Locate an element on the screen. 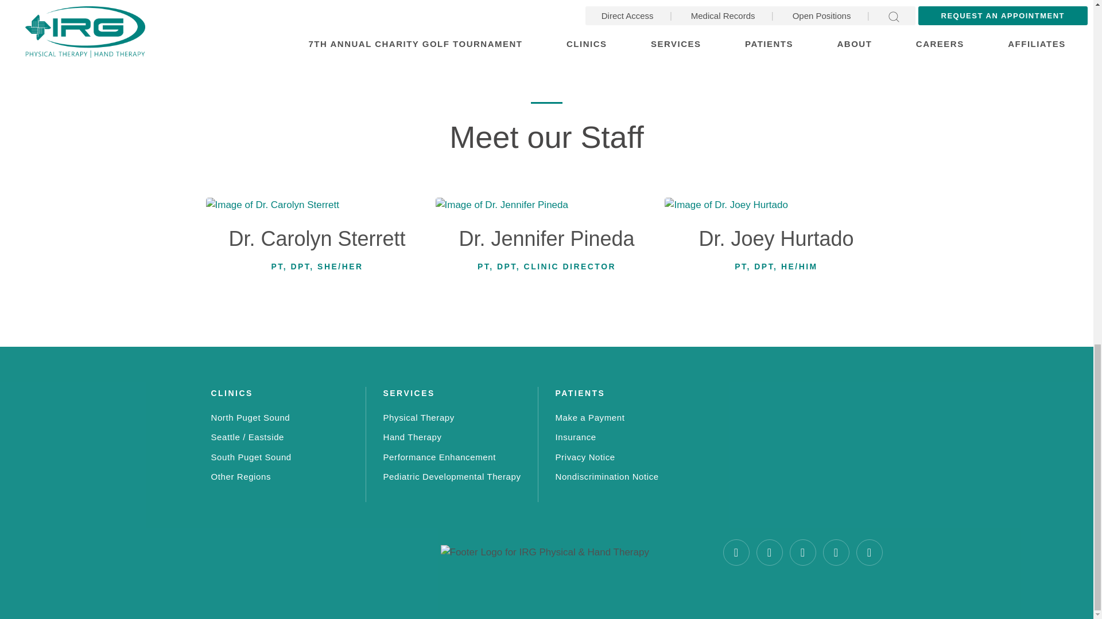 The image size is (1102, 619). Facebook is located at coordinates (736, 553).